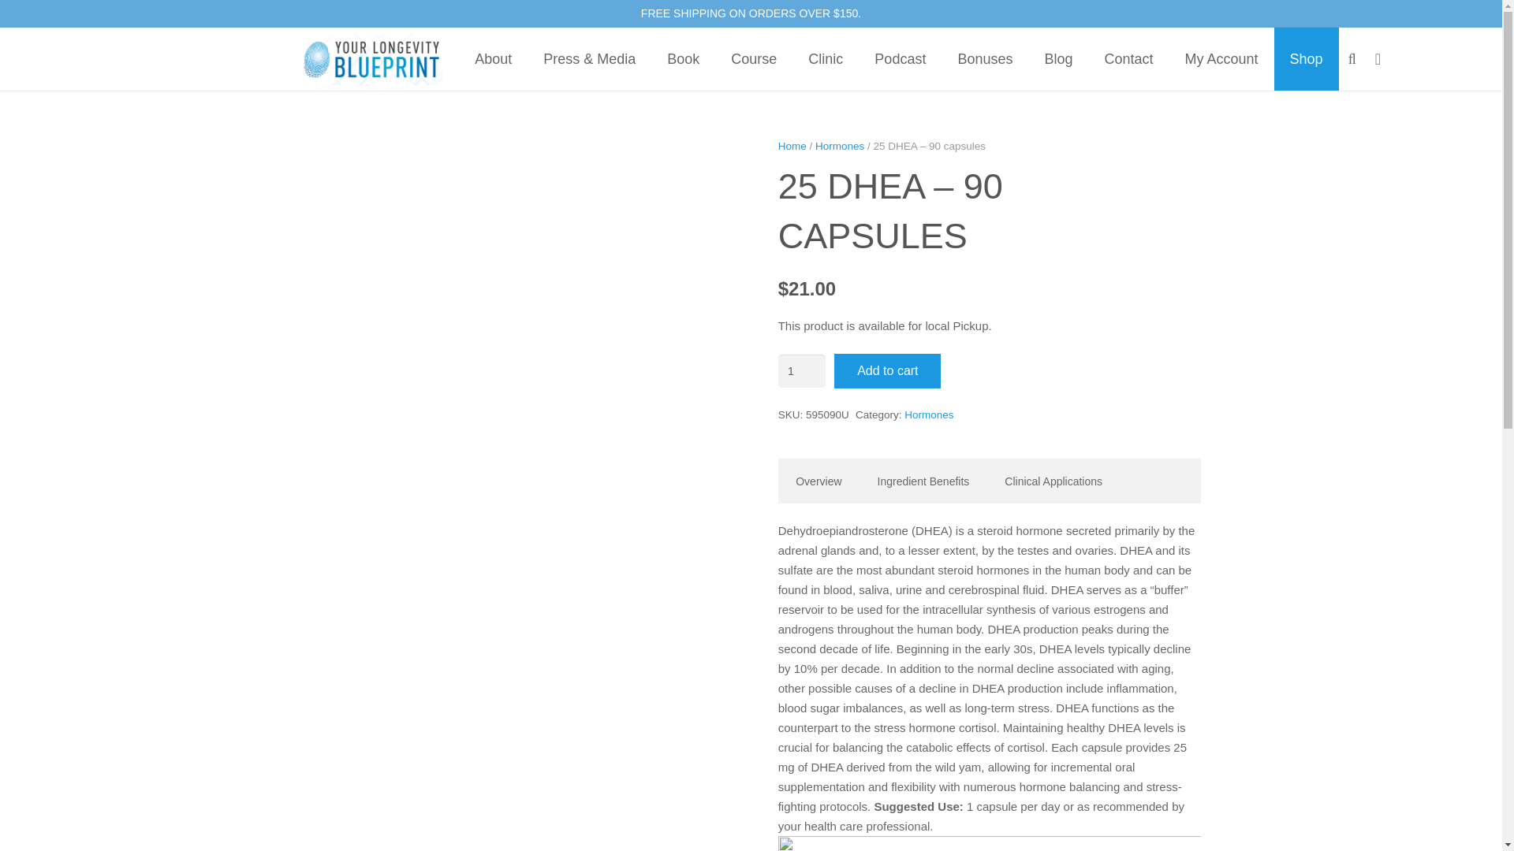 The width and height of the screenshot is (1514, 851). What do you see at coordinates (900, 58) in the screenshot?
I see `Podcast` at bounding box center [900, 58].